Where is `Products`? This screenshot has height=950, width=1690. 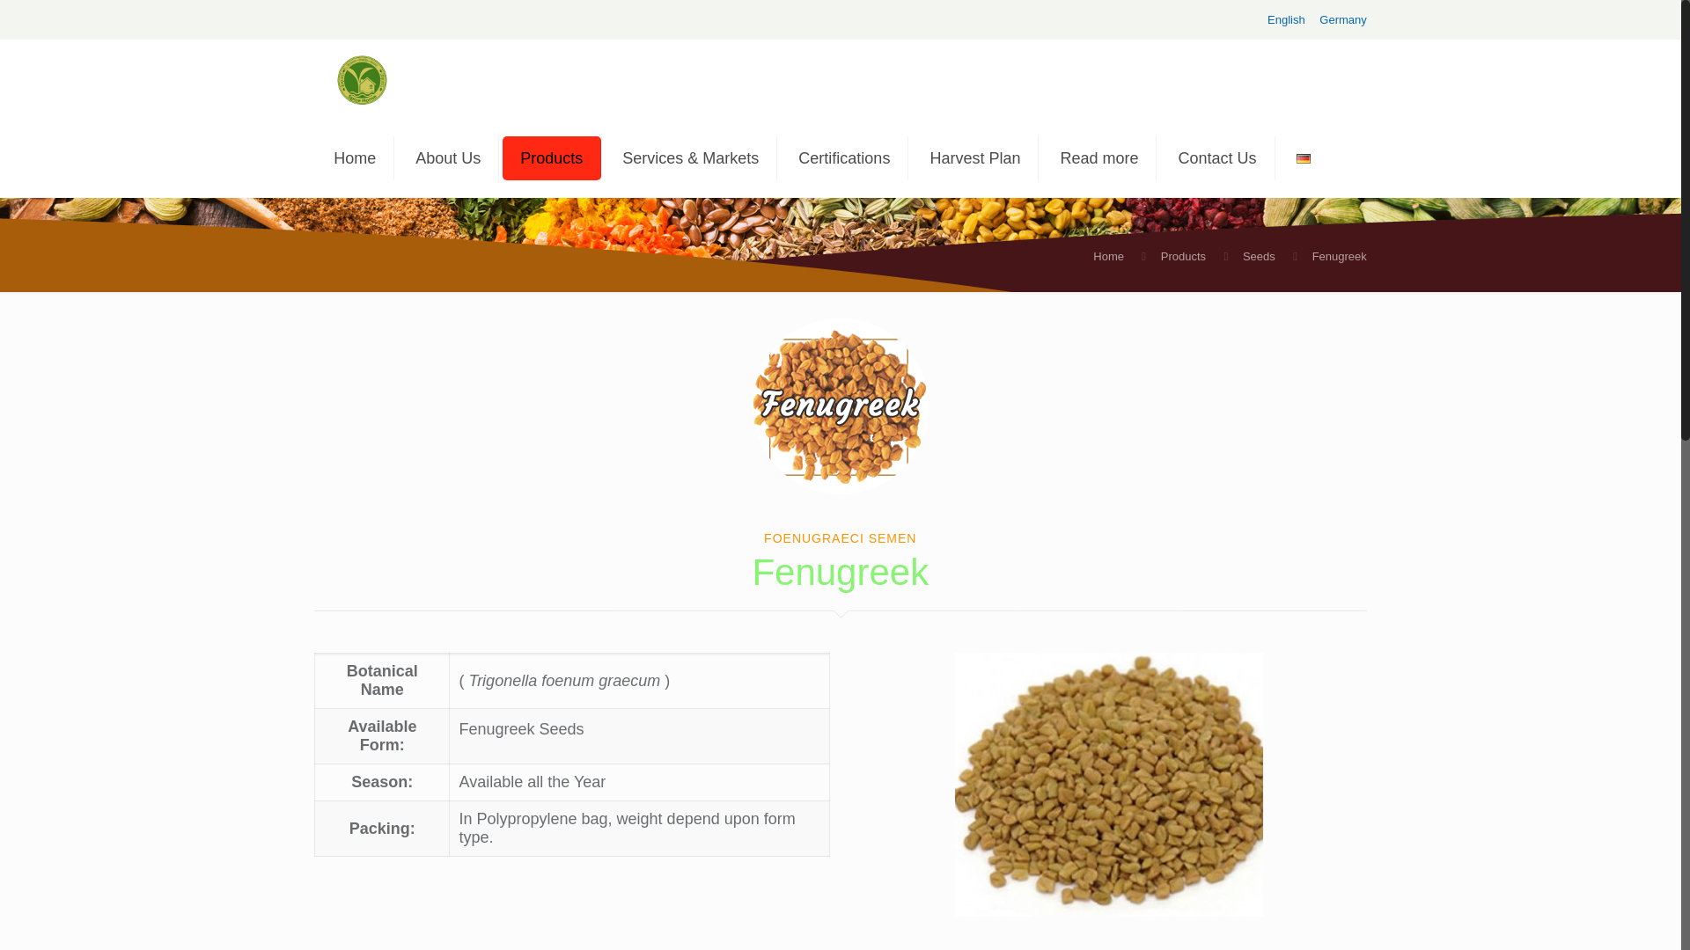 Products is located at coordinates (551, 158).